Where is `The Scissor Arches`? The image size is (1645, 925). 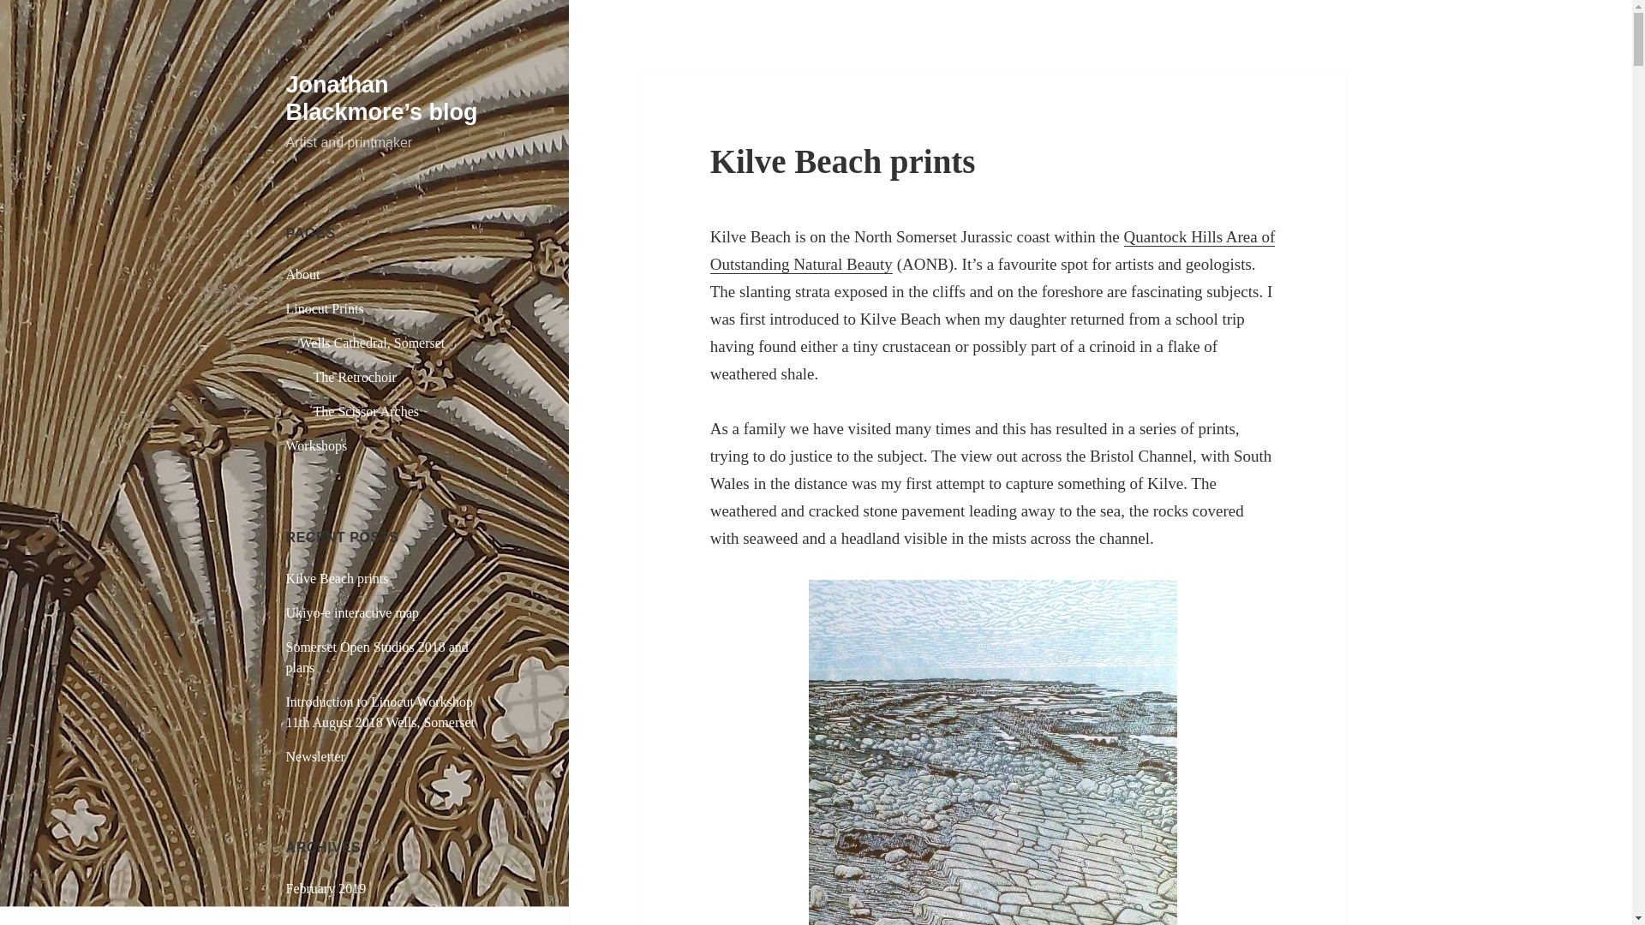
The Scissor Arches is located at coordinates (367, 411).